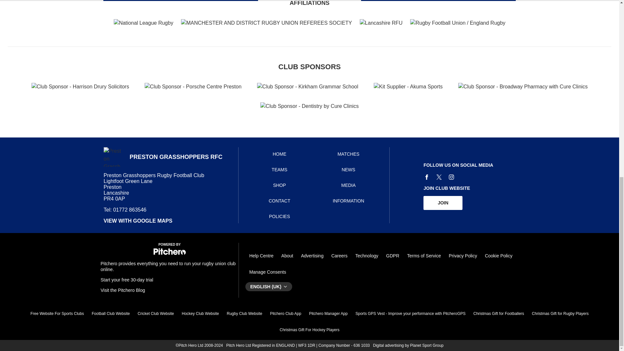 The height and width of the screenshot is (351, 624). What do you see at coordinates (523, 86) in the screenshot?
I see `Club Sponsor - Broadway Pharmacy with Cure Clinics` at bounding box center [523, 86].